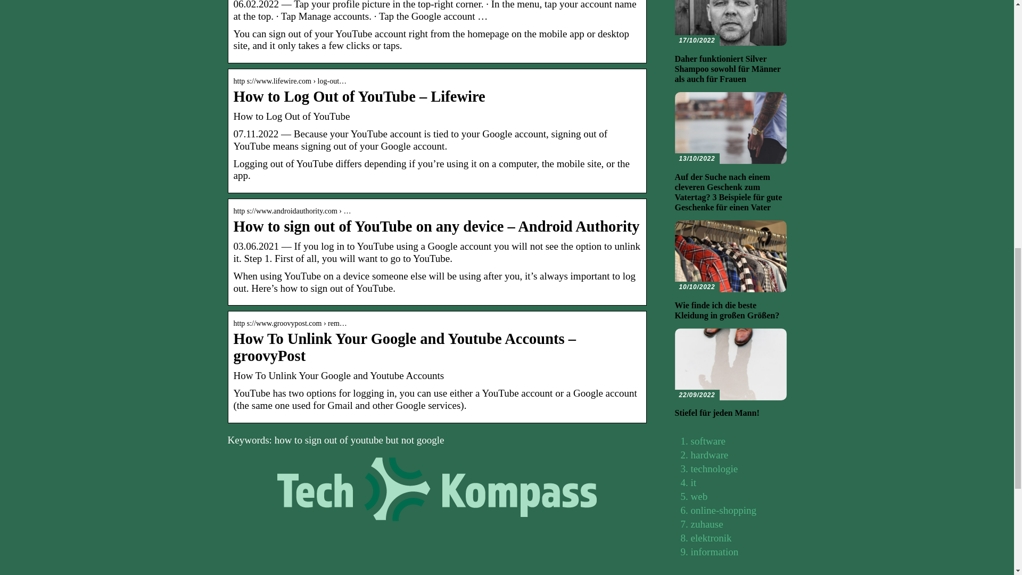  Describe the element at coordinates (711, 538) in the screenshot. I see `elektronik` at that location.